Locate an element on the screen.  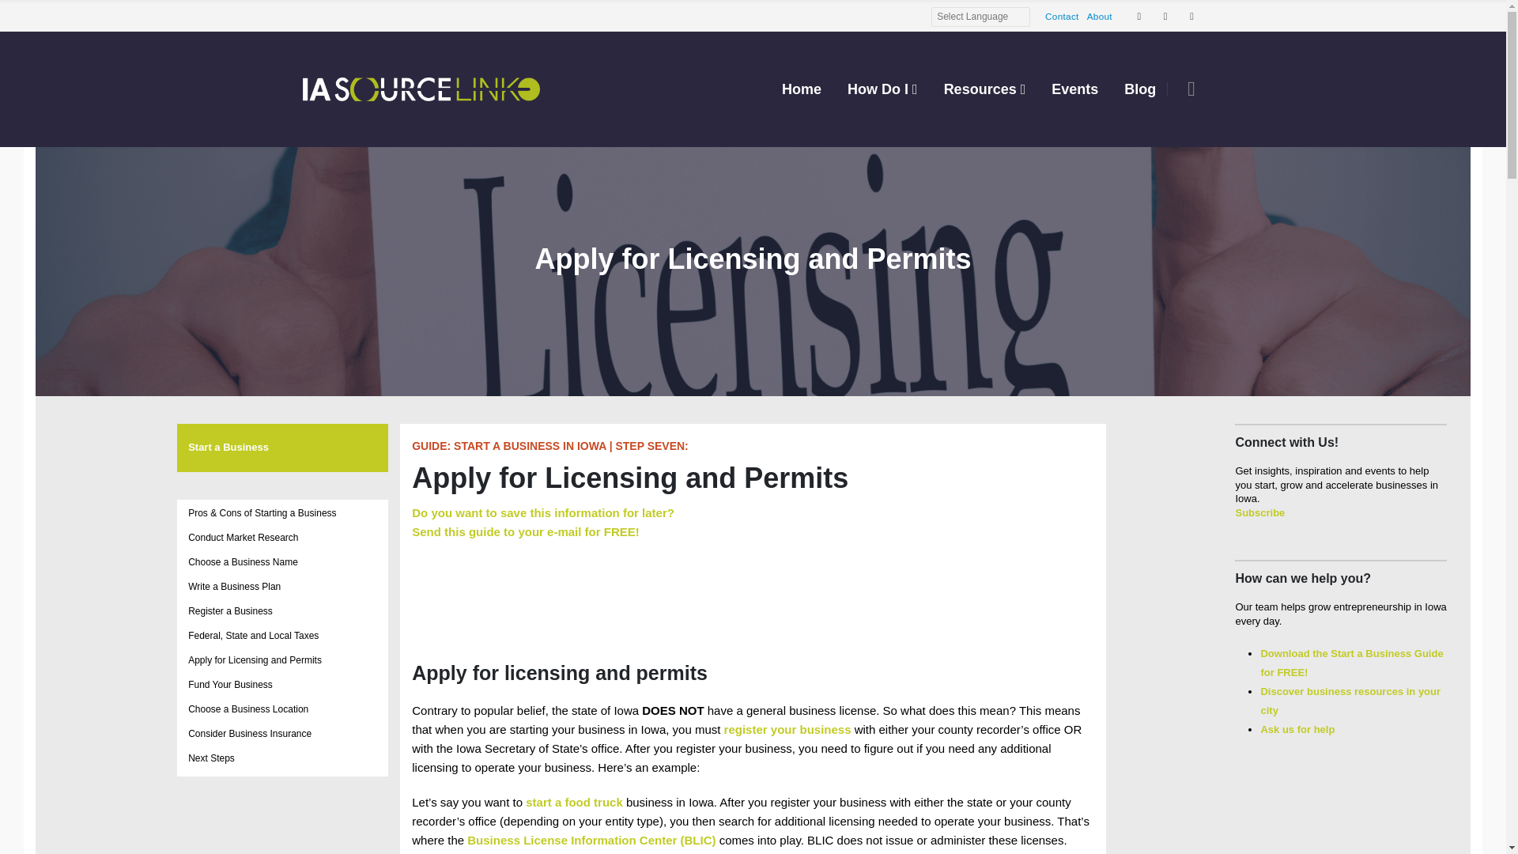
IASourceLink - Where business begins in Iowa is located at coordinates (421, 89).